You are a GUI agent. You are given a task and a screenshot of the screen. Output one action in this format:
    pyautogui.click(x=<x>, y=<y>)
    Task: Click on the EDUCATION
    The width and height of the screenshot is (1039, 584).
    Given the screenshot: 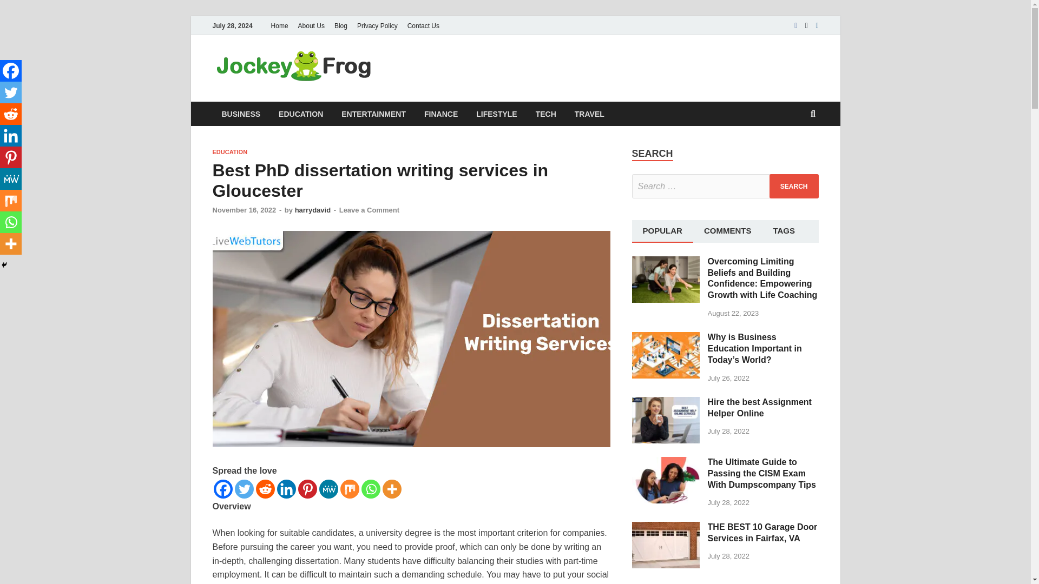 What is the action you would take?
    pyautogui.click(x=301, y=114)
    